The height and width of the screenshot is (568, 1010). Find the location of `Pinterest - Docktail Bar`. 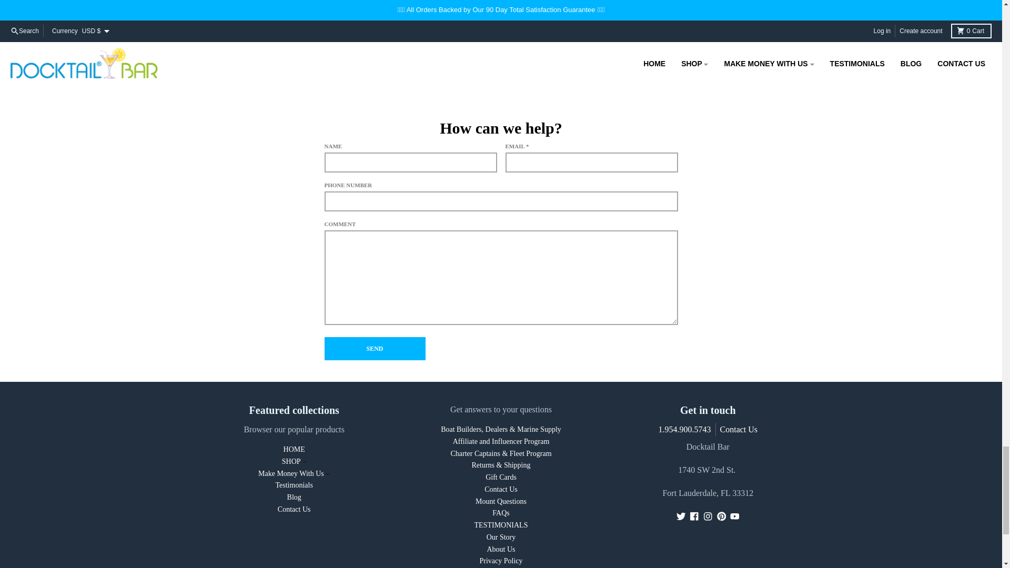

Pinterest - Docktail Bar is located at coordinates (722, 516).